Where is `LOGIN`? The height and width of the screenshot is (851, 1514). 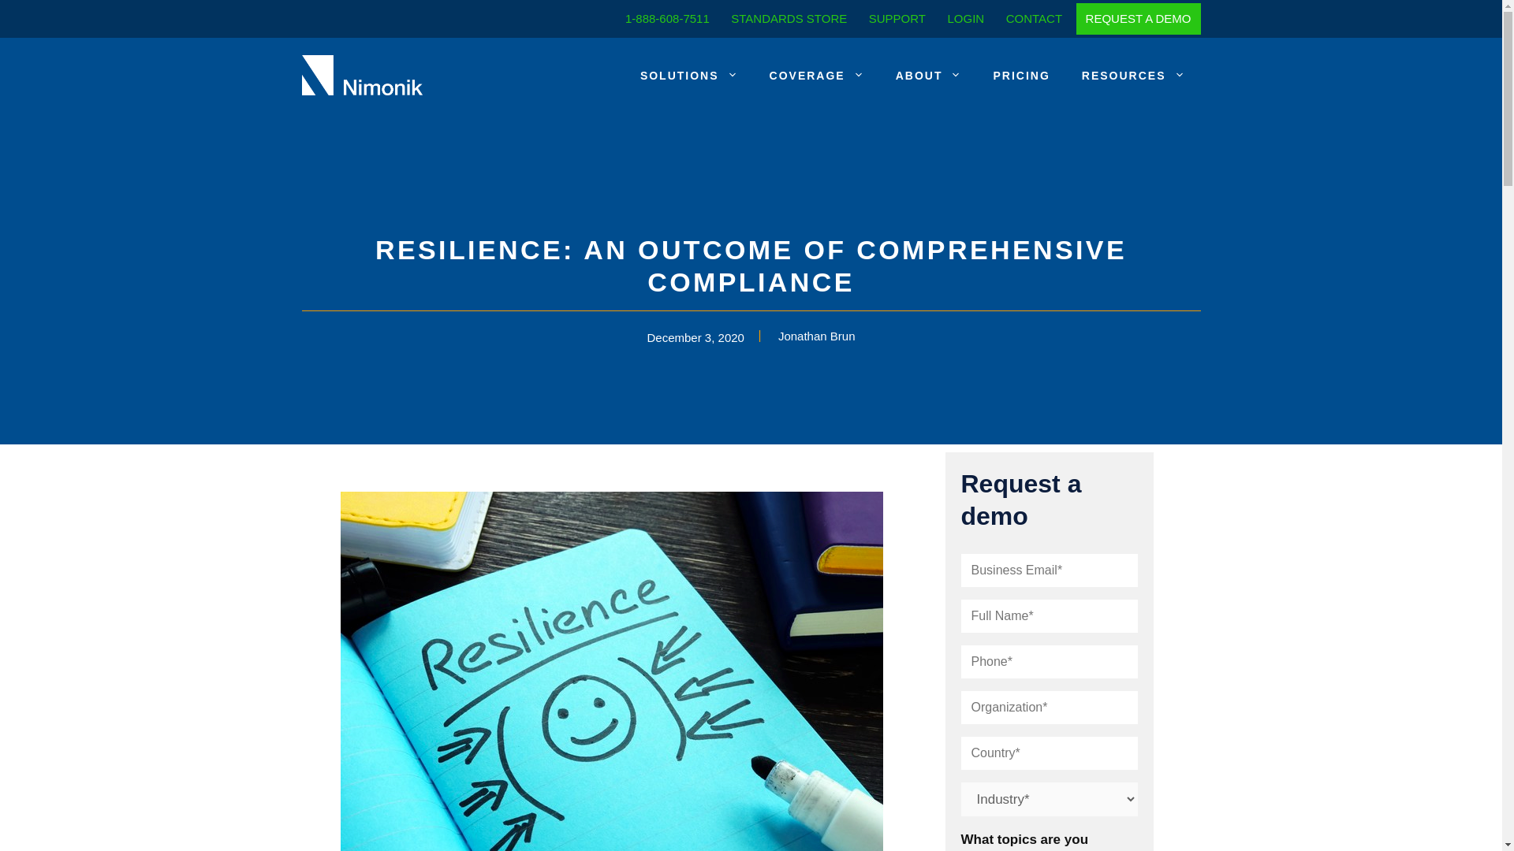
LOGIN is located at coordinates (965, 18).